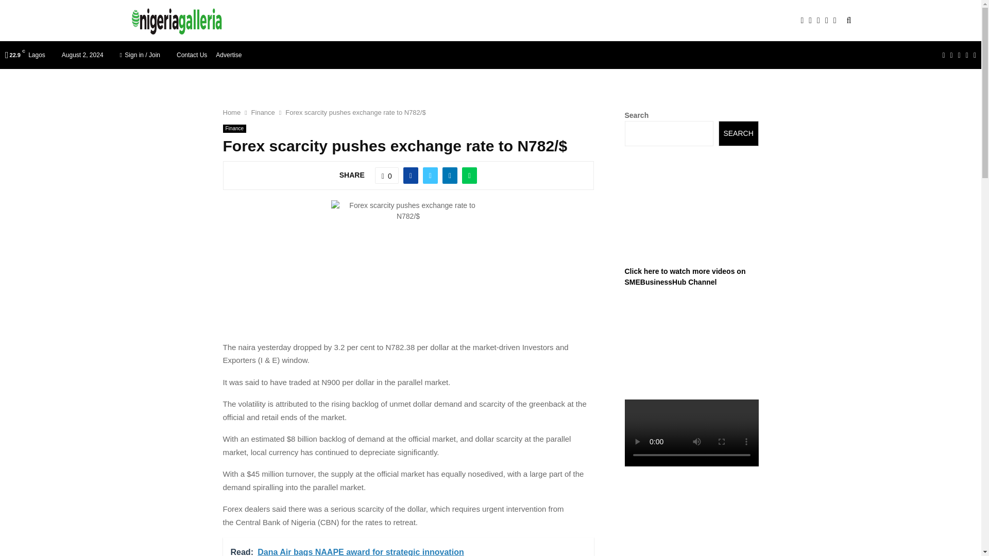 The width and height of the screenshot is (989, 556). What do you see at coordinates (228, 55) in the screenshot?
I see `Advertise` at bounding box center [228, 55].